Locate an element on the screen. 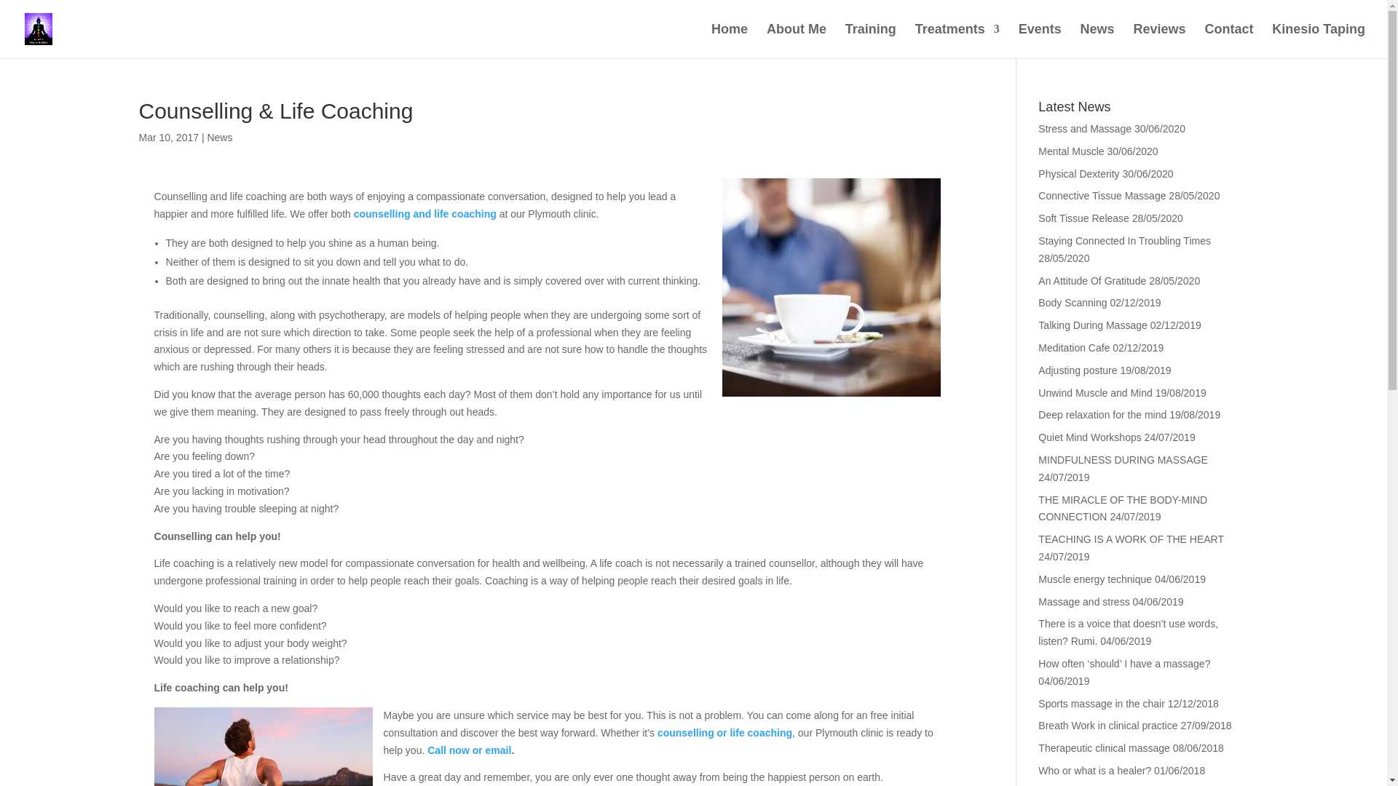 The width and height of the screenshot is (1398, 786). Home is located at coordinates (730, 41).